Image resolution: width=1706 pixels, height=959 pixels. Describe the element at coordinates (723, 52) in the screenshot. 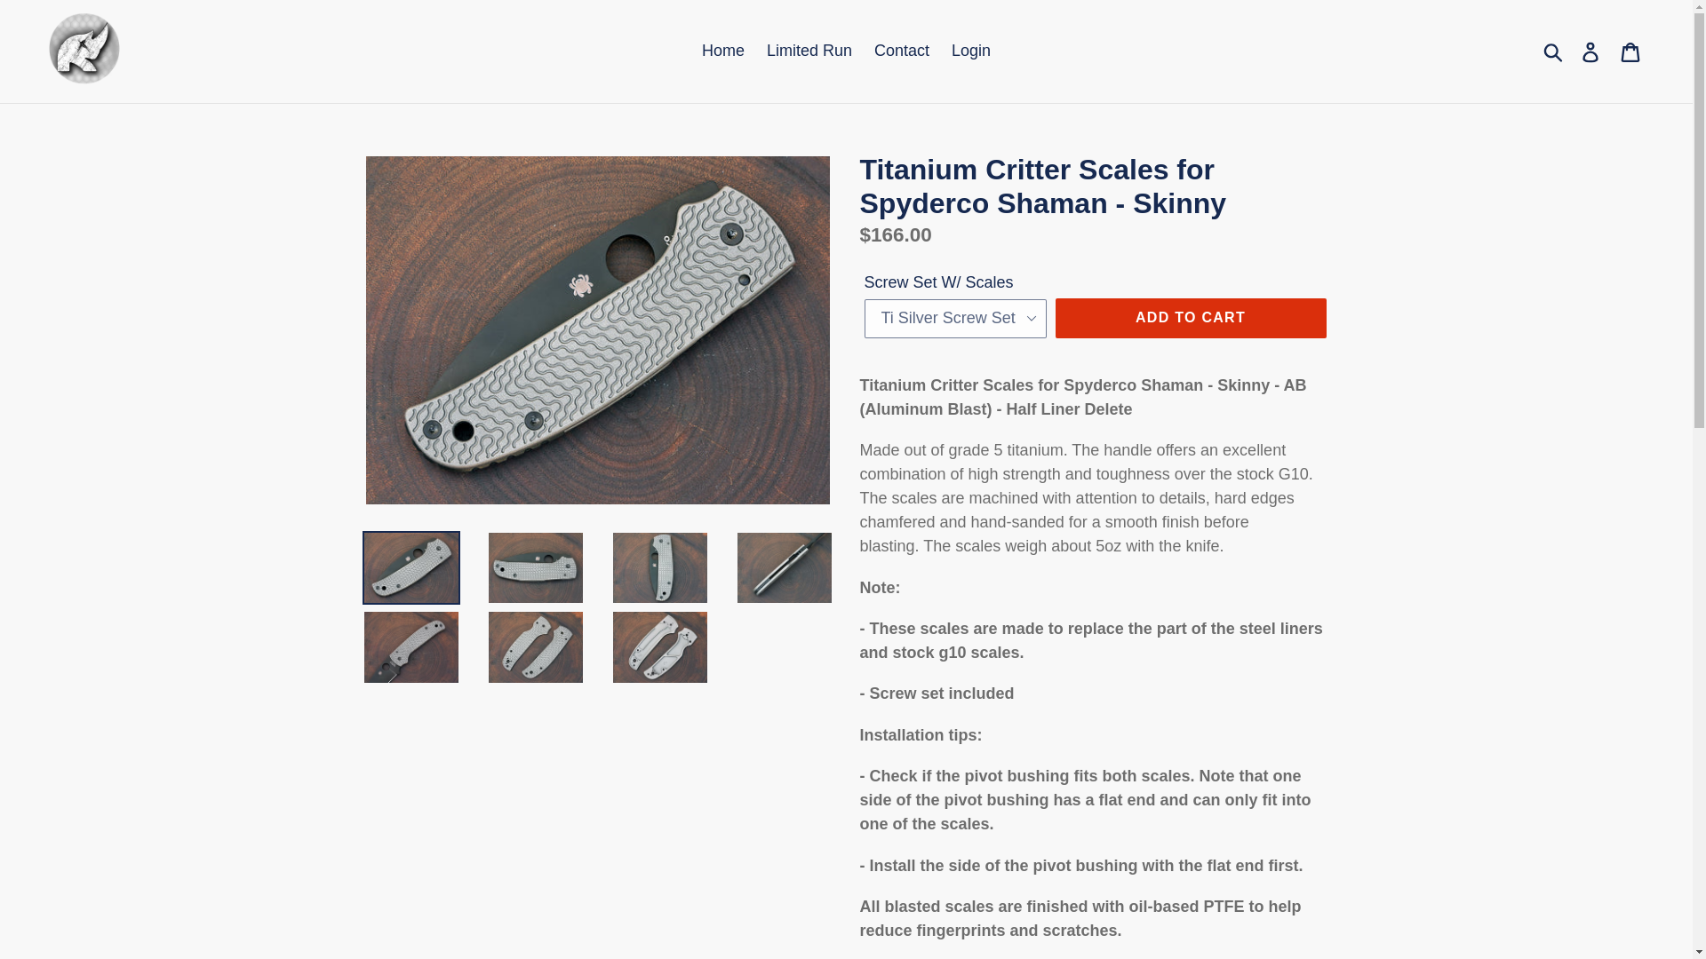

I see `Home` at that location.